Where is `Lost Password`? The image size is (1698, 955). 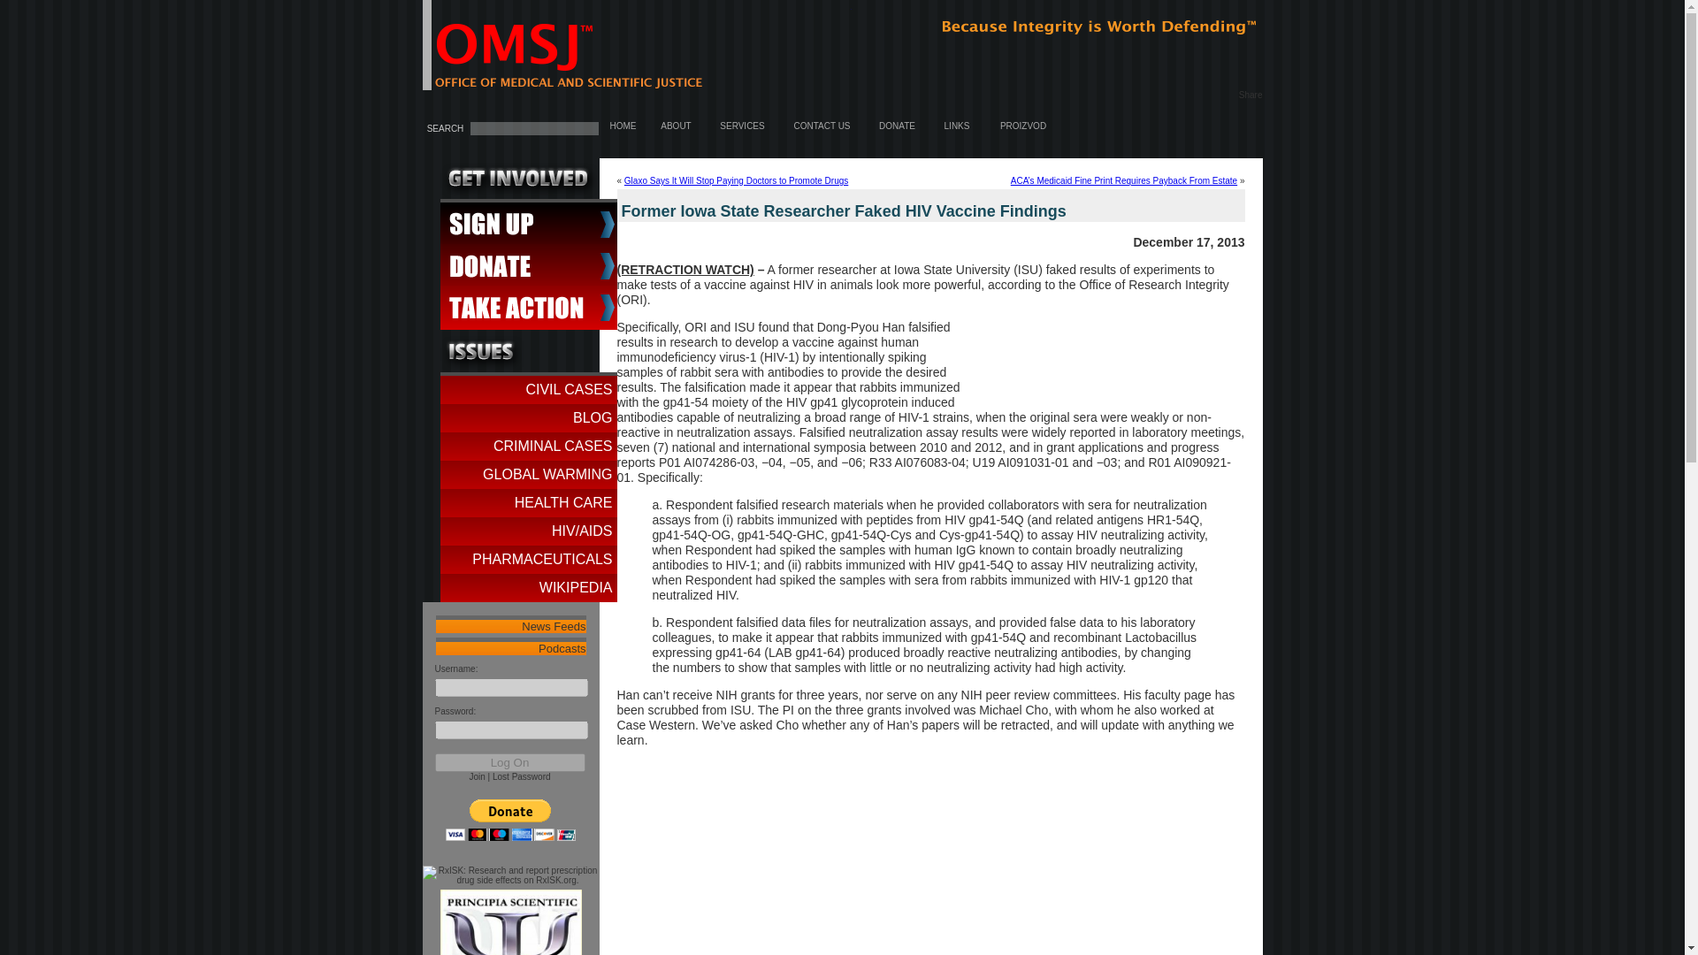
Lost Password is located at coordinates (521, 776).